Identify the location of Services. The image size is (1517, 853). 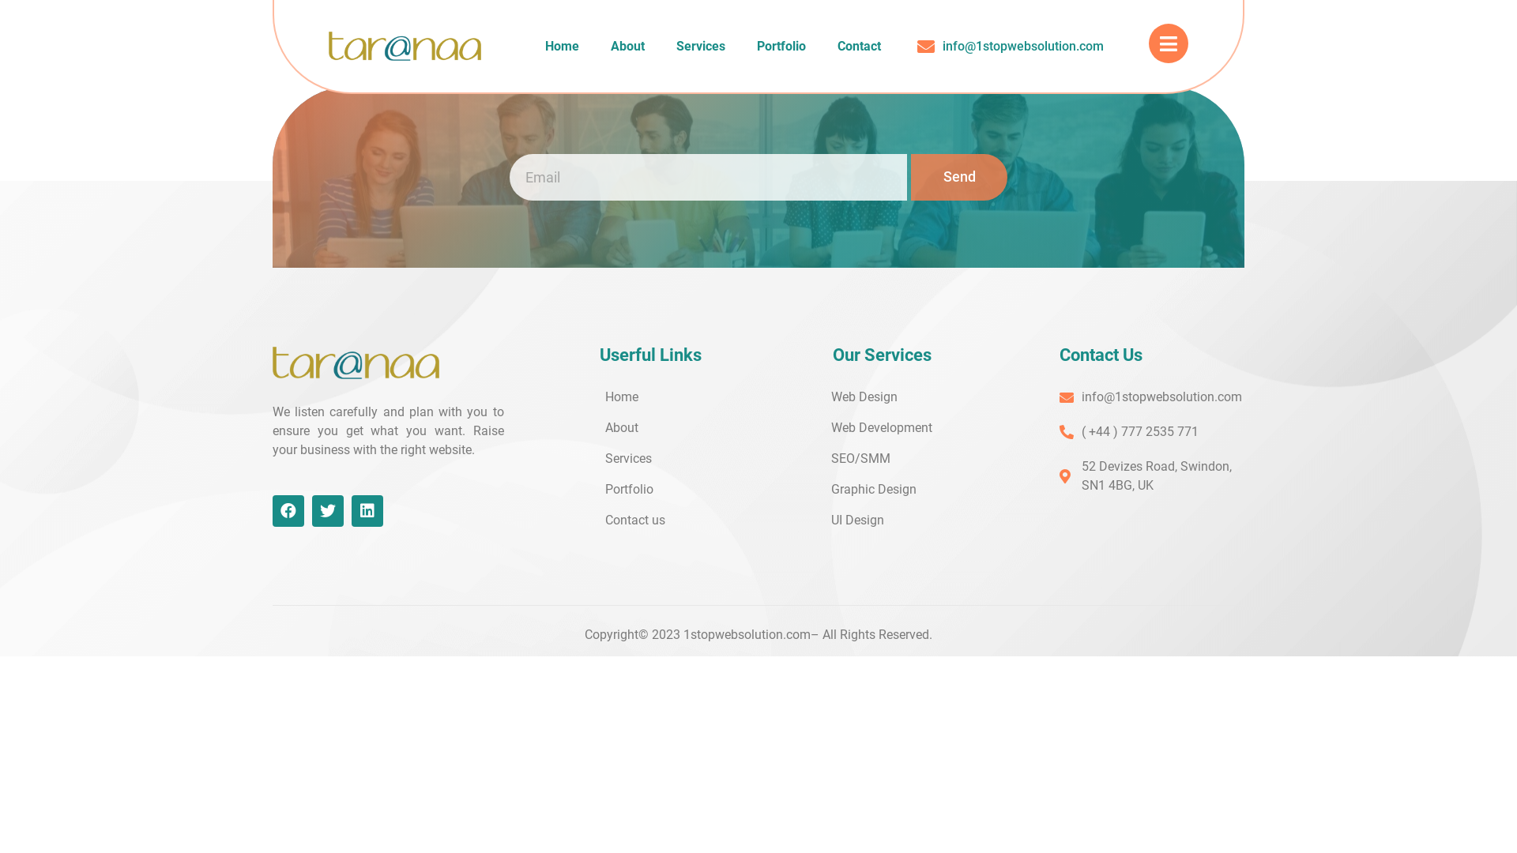
(701, 47).